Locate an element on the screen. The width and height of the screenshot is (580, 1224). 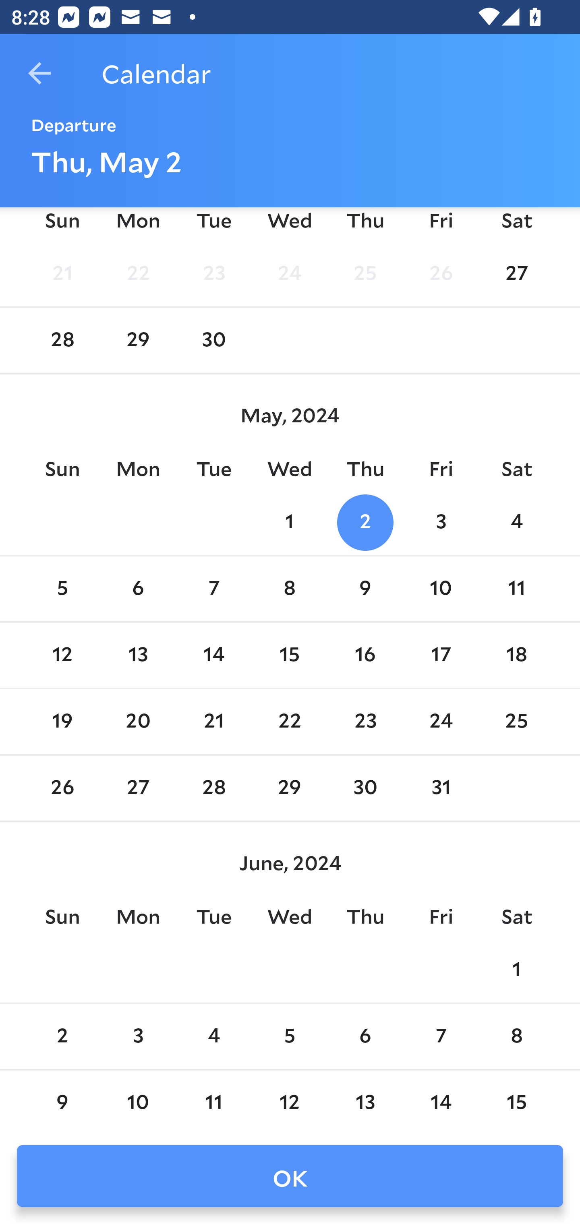
23 is located at coordinates (365, 722).